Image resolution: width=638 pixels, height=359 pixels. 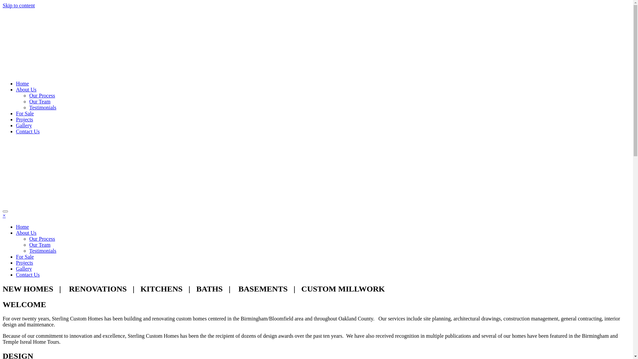 What do you see at coordinates (23, 84) in the screenshot?
I see `Home` at bounding box center [23, 84].